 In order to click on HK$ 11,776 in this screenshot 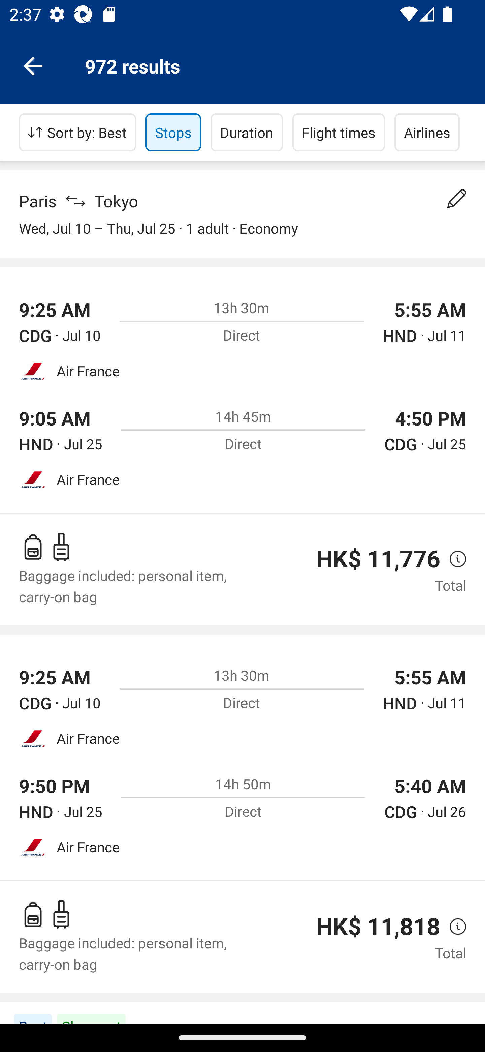, I will do `click(378, 559)`.